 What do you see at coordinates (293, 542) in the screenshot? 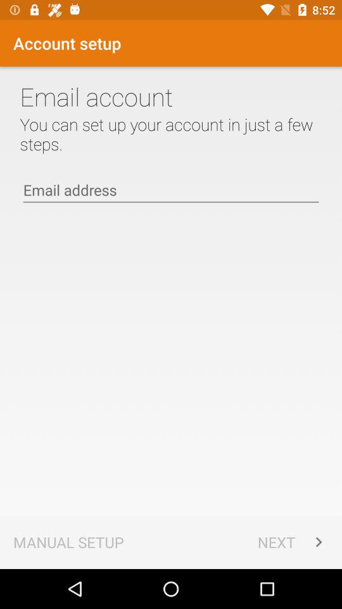
I see `press the icon next to the manual setup item` at bounding box center [293, 542].